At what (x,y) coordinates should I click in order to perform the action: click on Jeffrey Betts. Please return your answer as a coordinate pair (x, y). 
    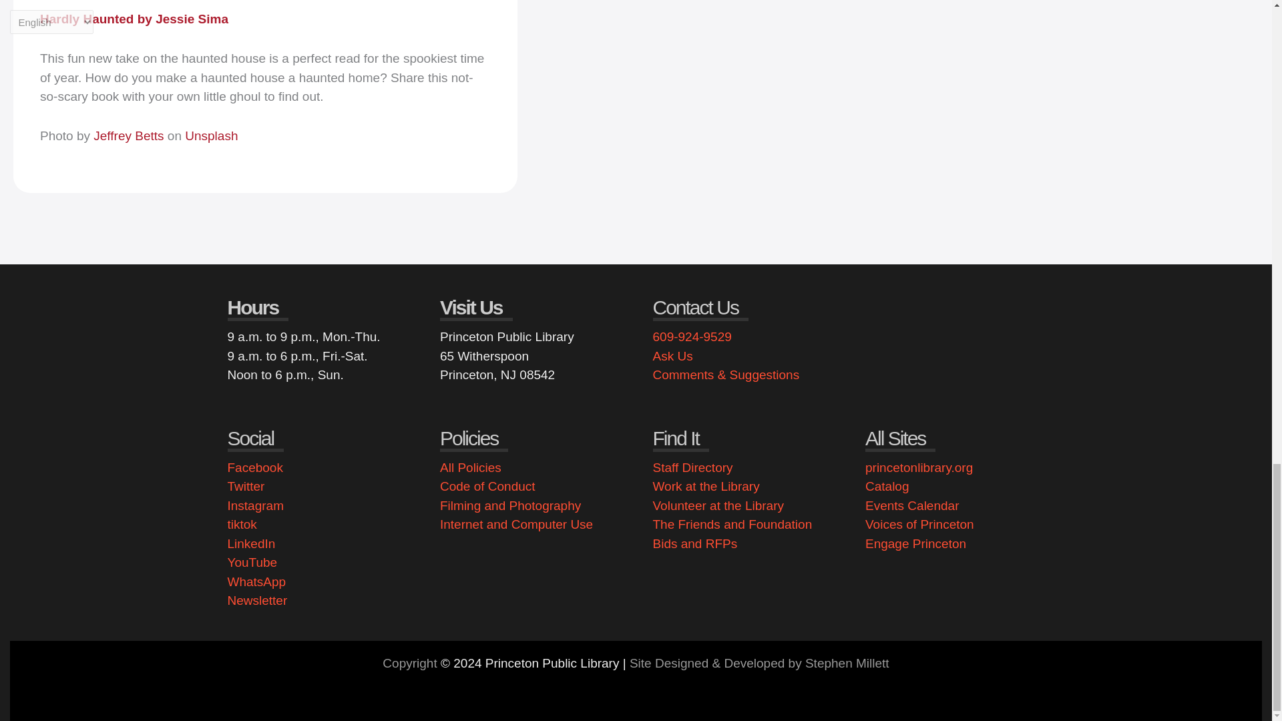
    Looking at the image, I should click on (128, 136).